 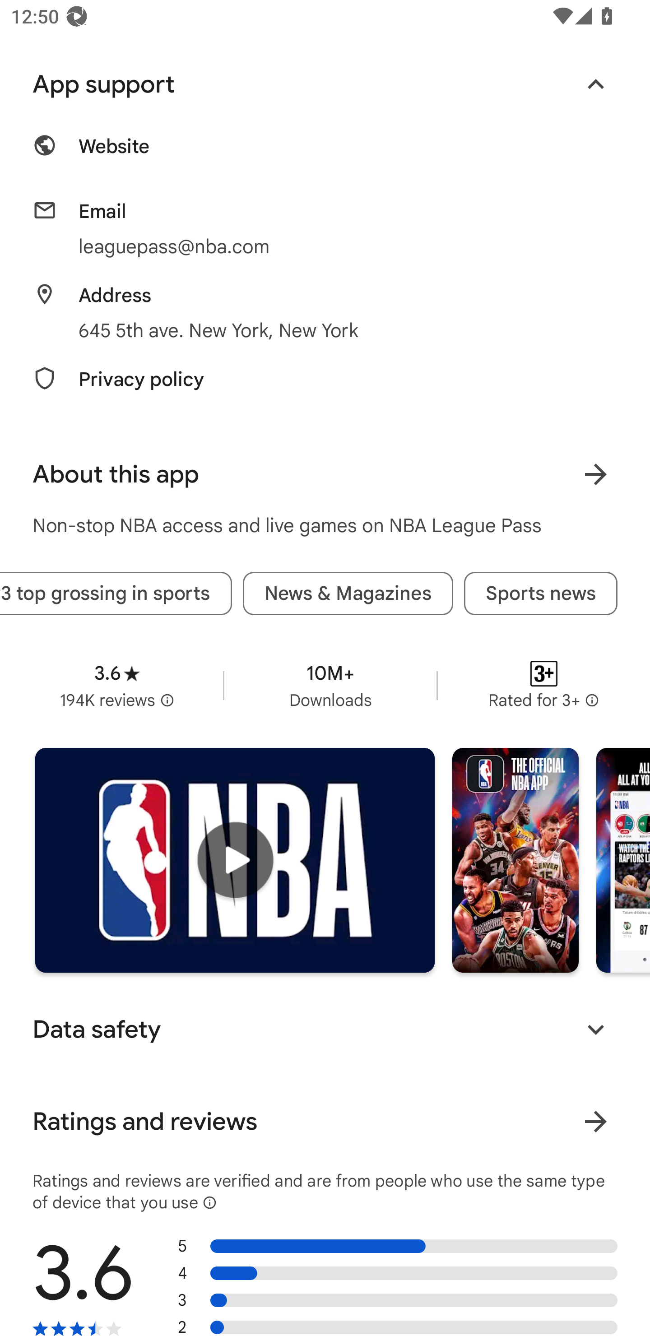 I want to click on News & Magazines tag, so click(x=348, y=594).